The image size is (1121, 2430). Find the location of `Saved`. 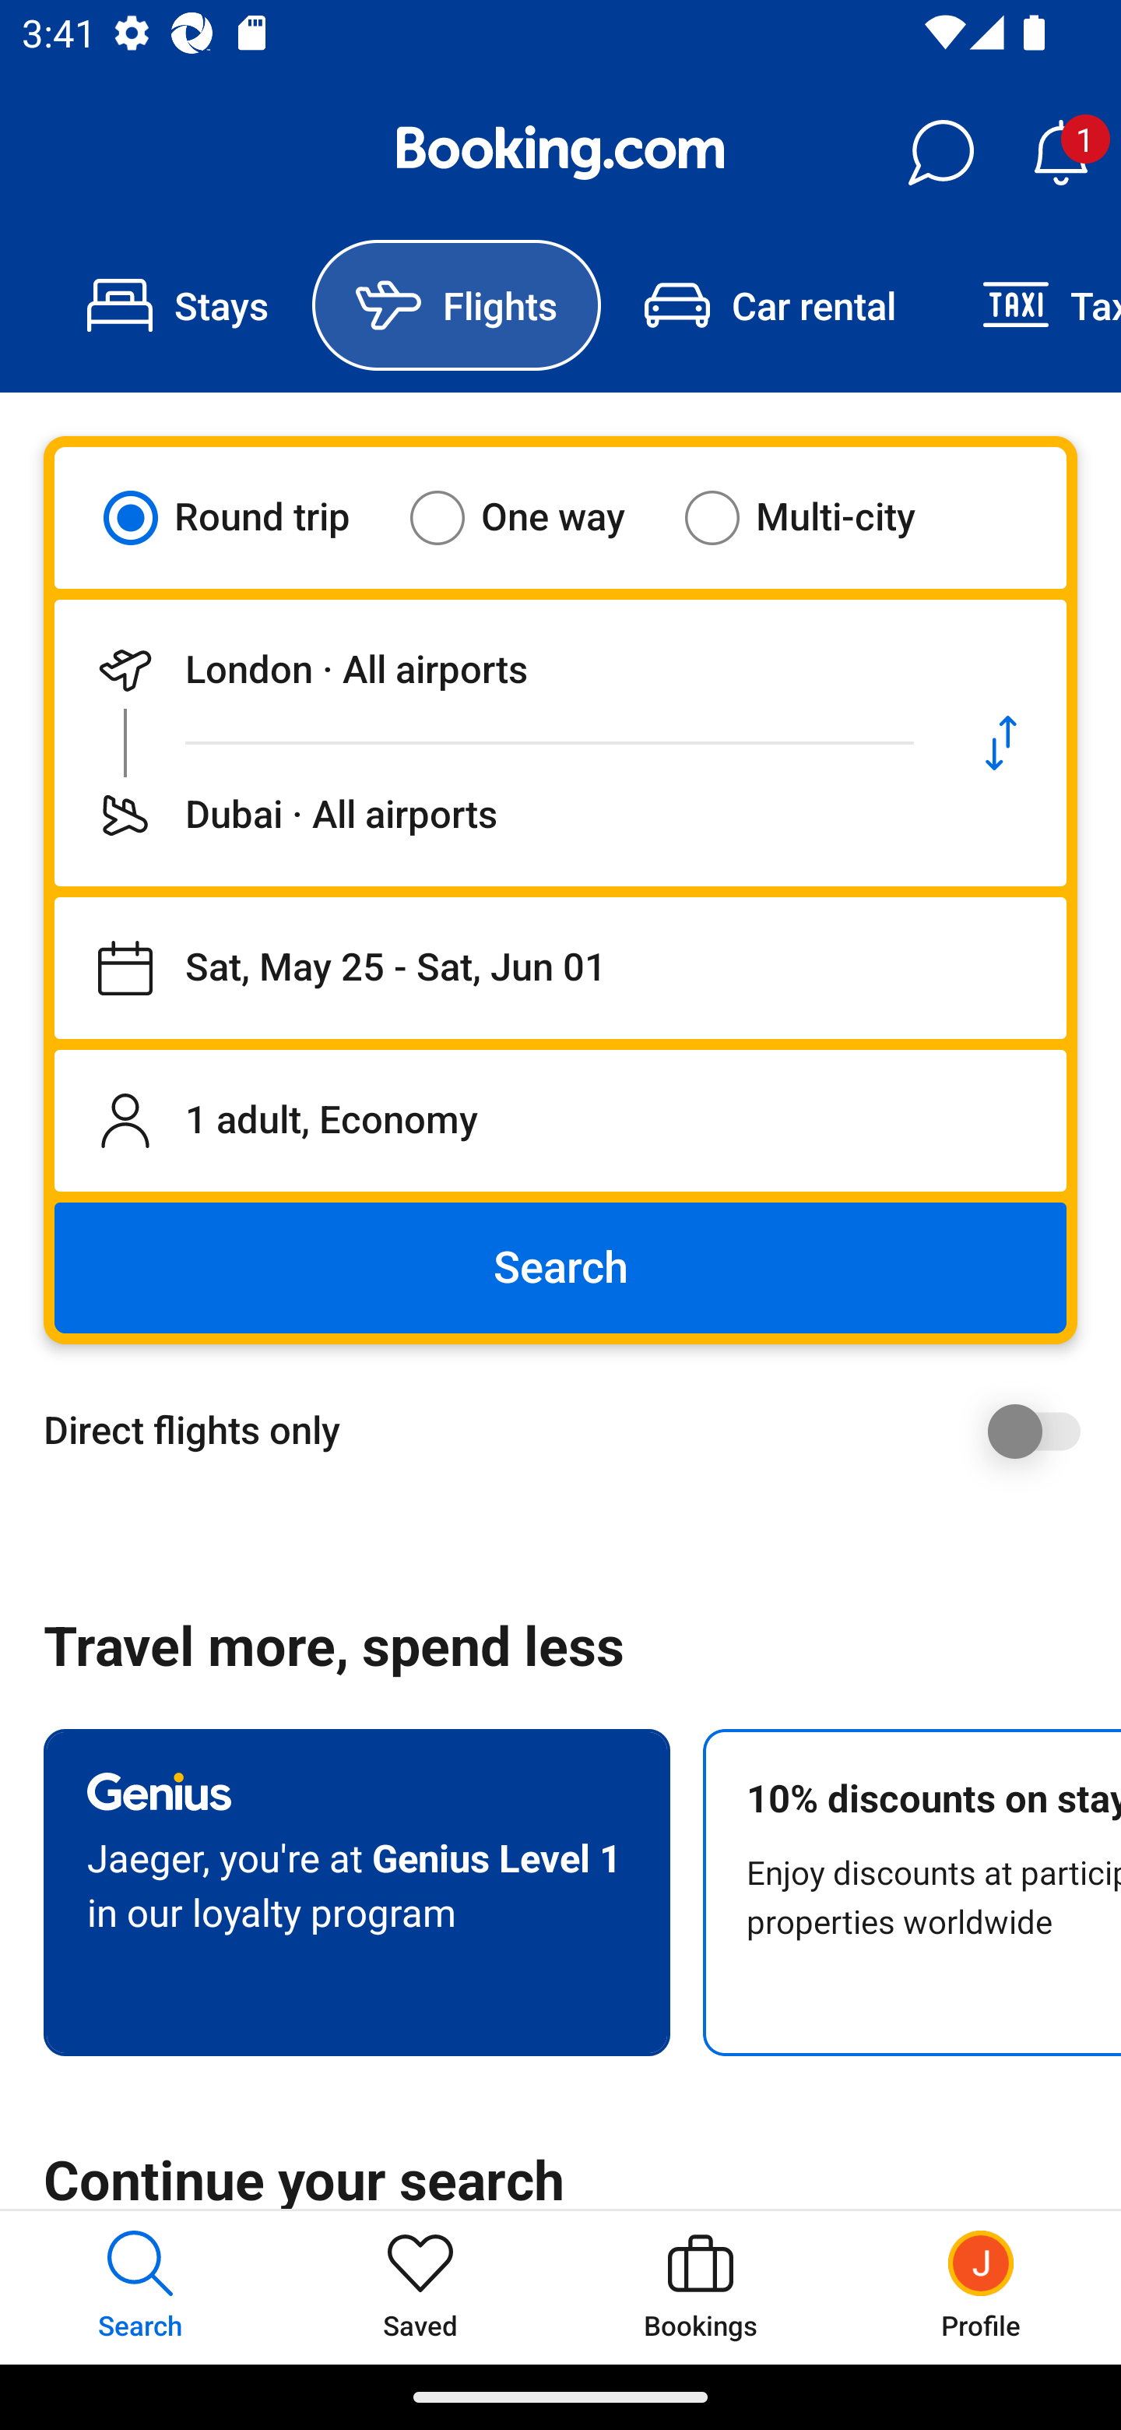

Saved is located at coordinates (420, 2287).